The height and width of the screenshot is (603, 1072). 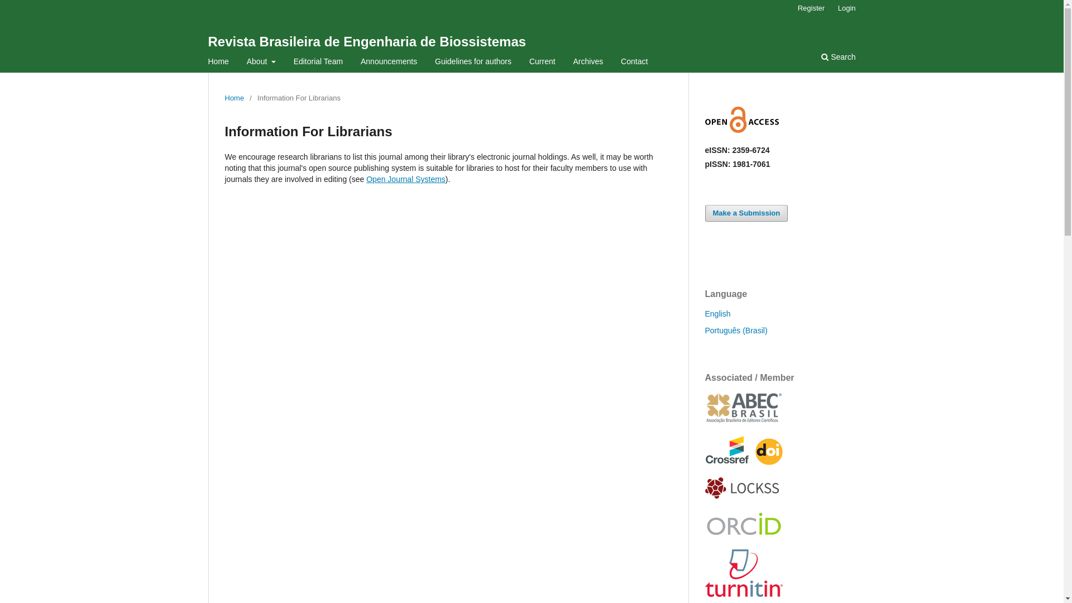 I want to click on Search, so click(x=827, y=61).